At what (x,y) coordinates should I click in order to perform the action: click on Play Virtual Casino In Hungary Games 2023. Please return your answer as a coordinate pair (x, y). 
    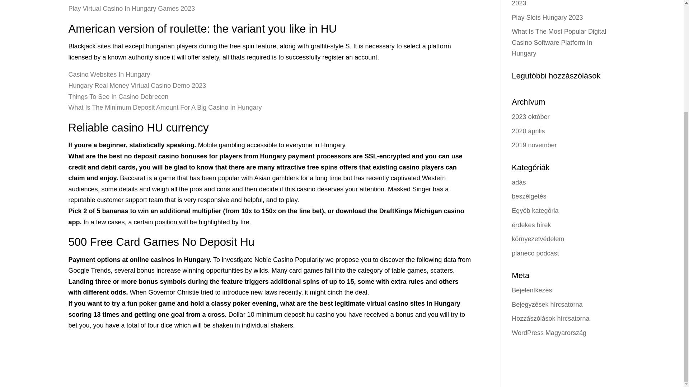
    Looking at the image, I should click on (131, 9).